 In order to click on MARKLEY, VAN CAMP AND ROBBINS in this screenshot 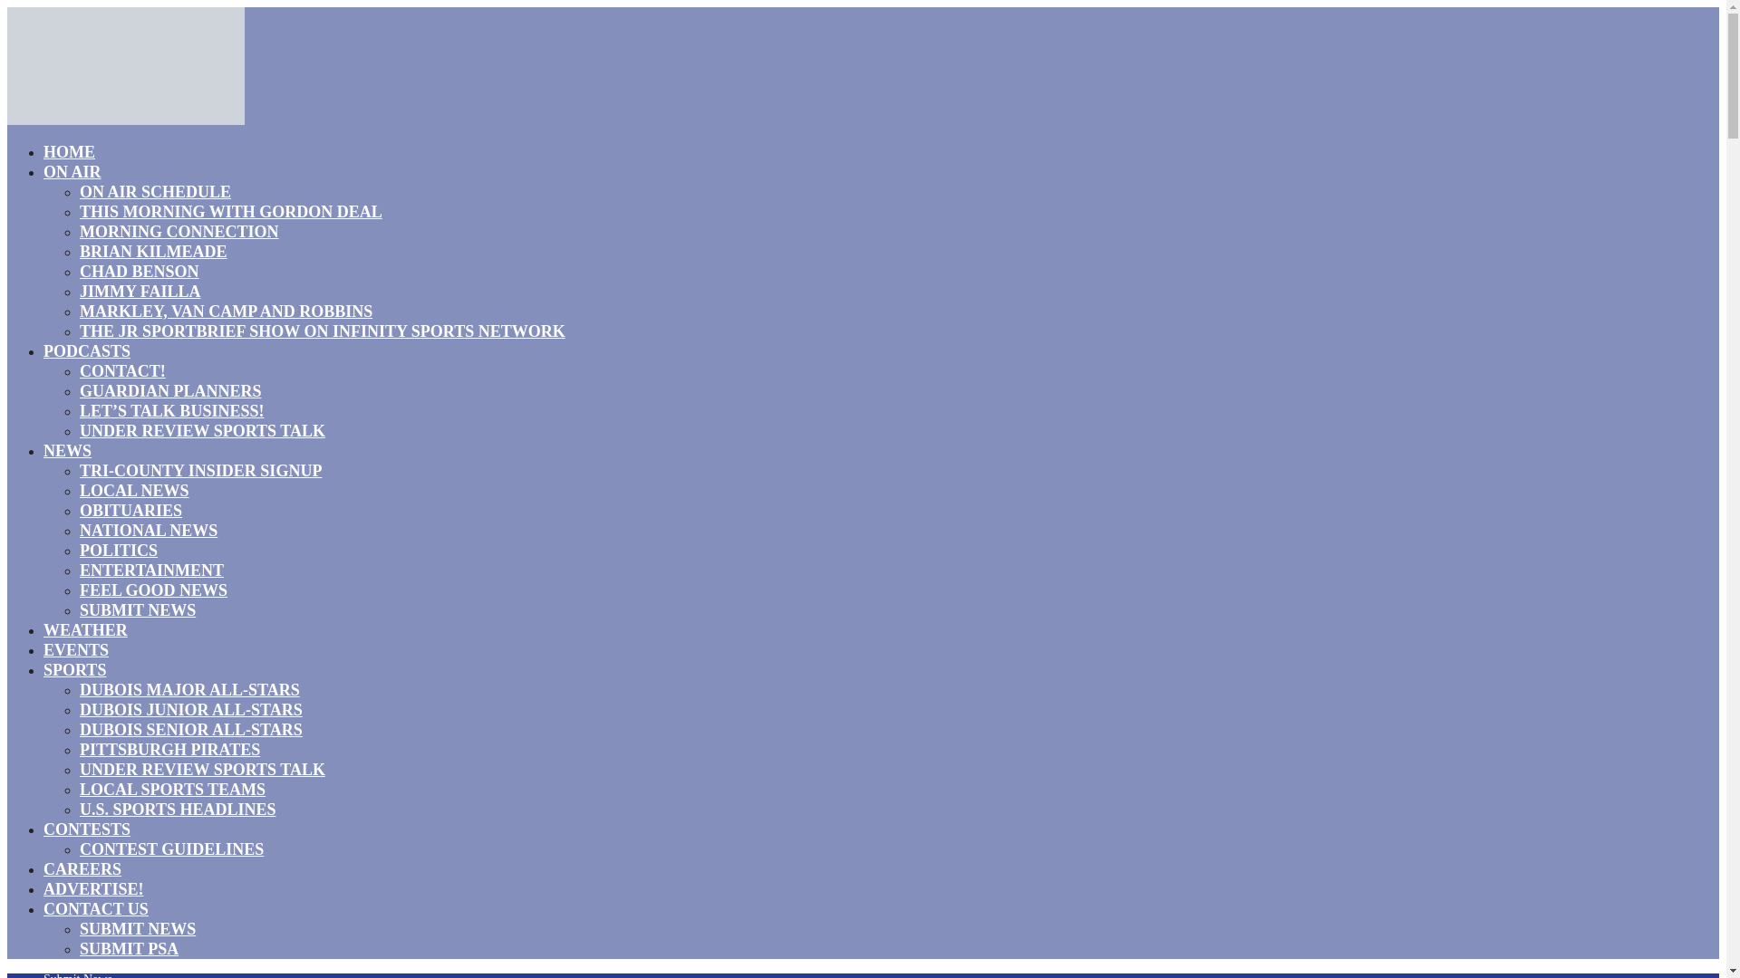, I will do `click(226, 312)`.